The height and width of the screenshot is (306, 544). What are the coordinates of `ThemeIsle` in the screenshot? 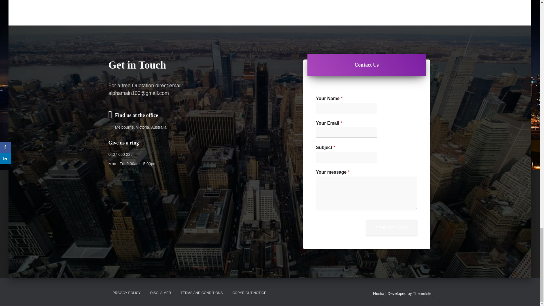 It's located at (422, 294).